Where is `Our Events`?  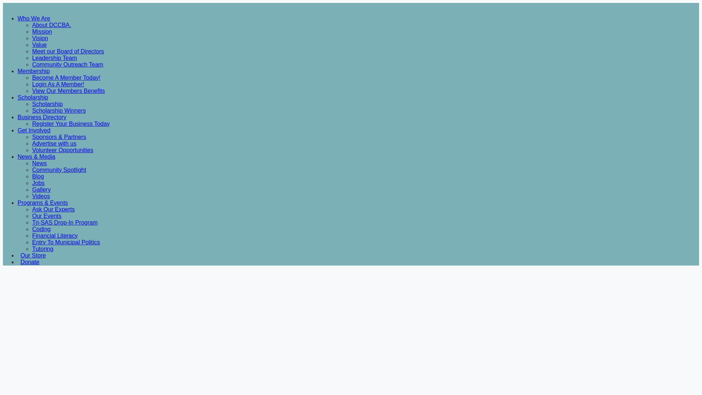 Our Events is located at coordinates (47, 216).